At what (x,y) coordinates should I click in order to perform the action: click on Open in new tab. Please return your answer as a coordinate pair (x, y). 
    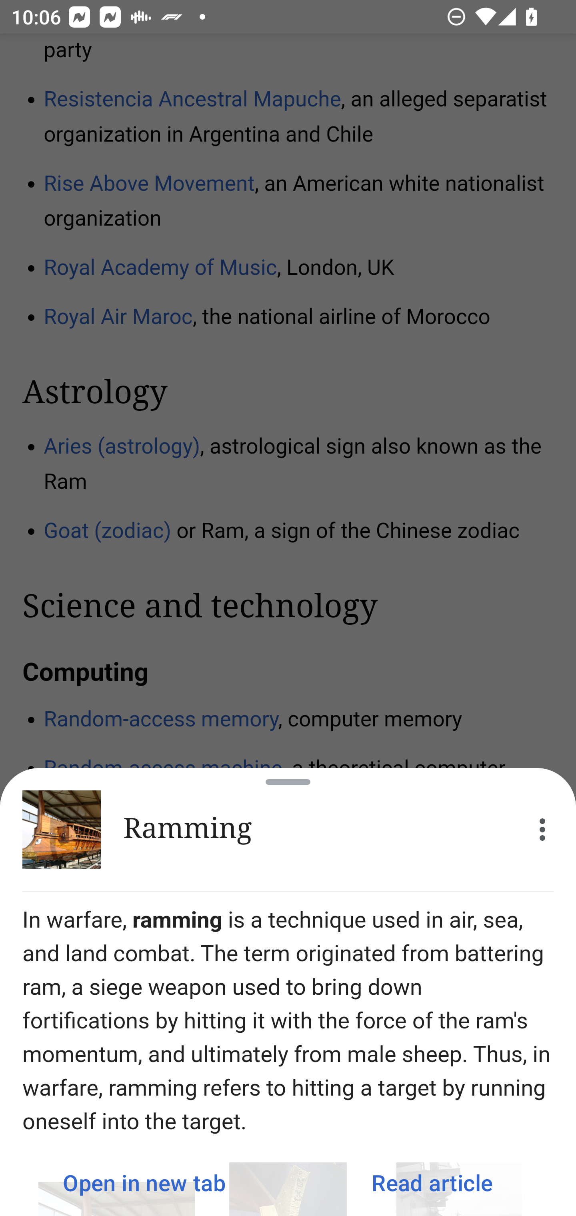
    Looking at the image, I should click on (144, 1182).